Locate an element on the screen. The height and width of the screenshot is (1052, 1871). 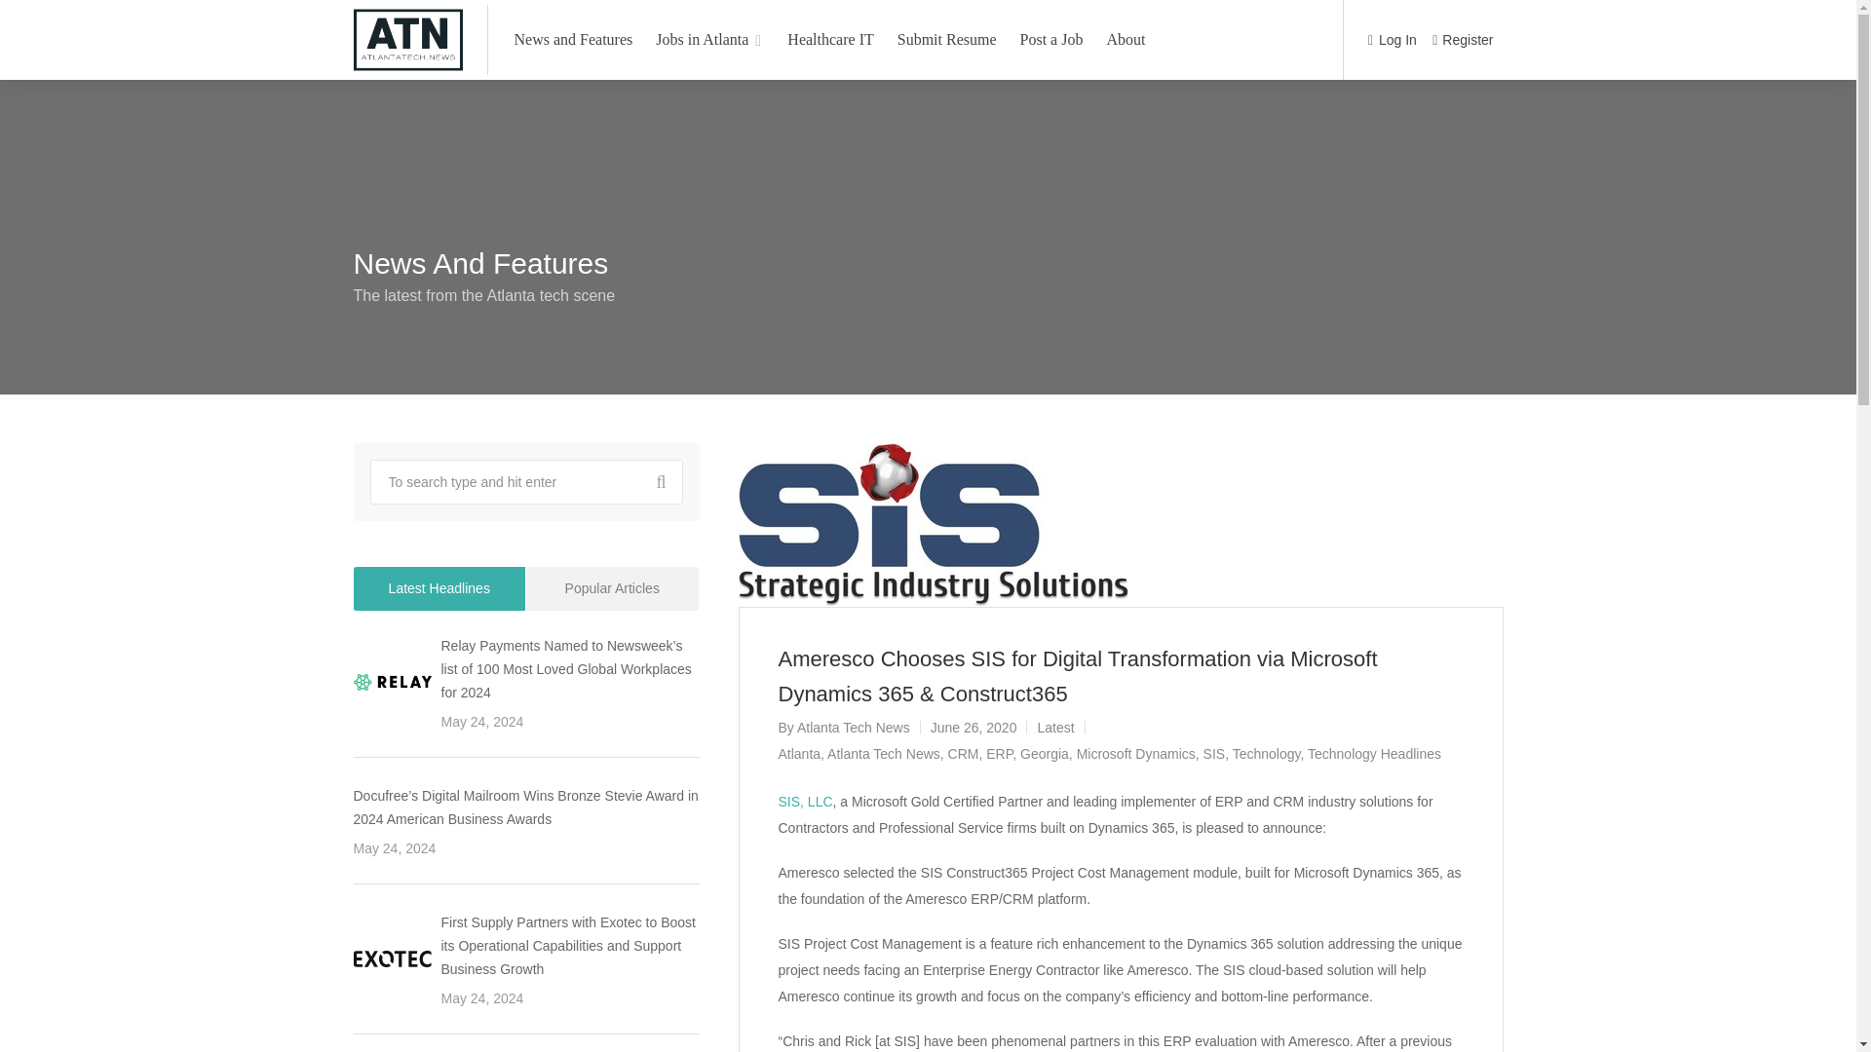
Log In is located at coordinates (1392, 41).